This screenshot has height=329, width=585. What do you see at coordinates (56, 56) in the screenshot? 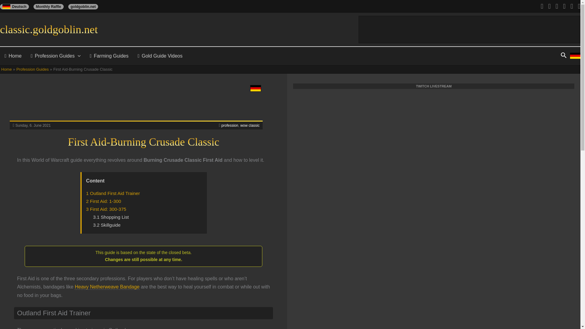
I see `Profession Guides` at bounding box center [56, 56].